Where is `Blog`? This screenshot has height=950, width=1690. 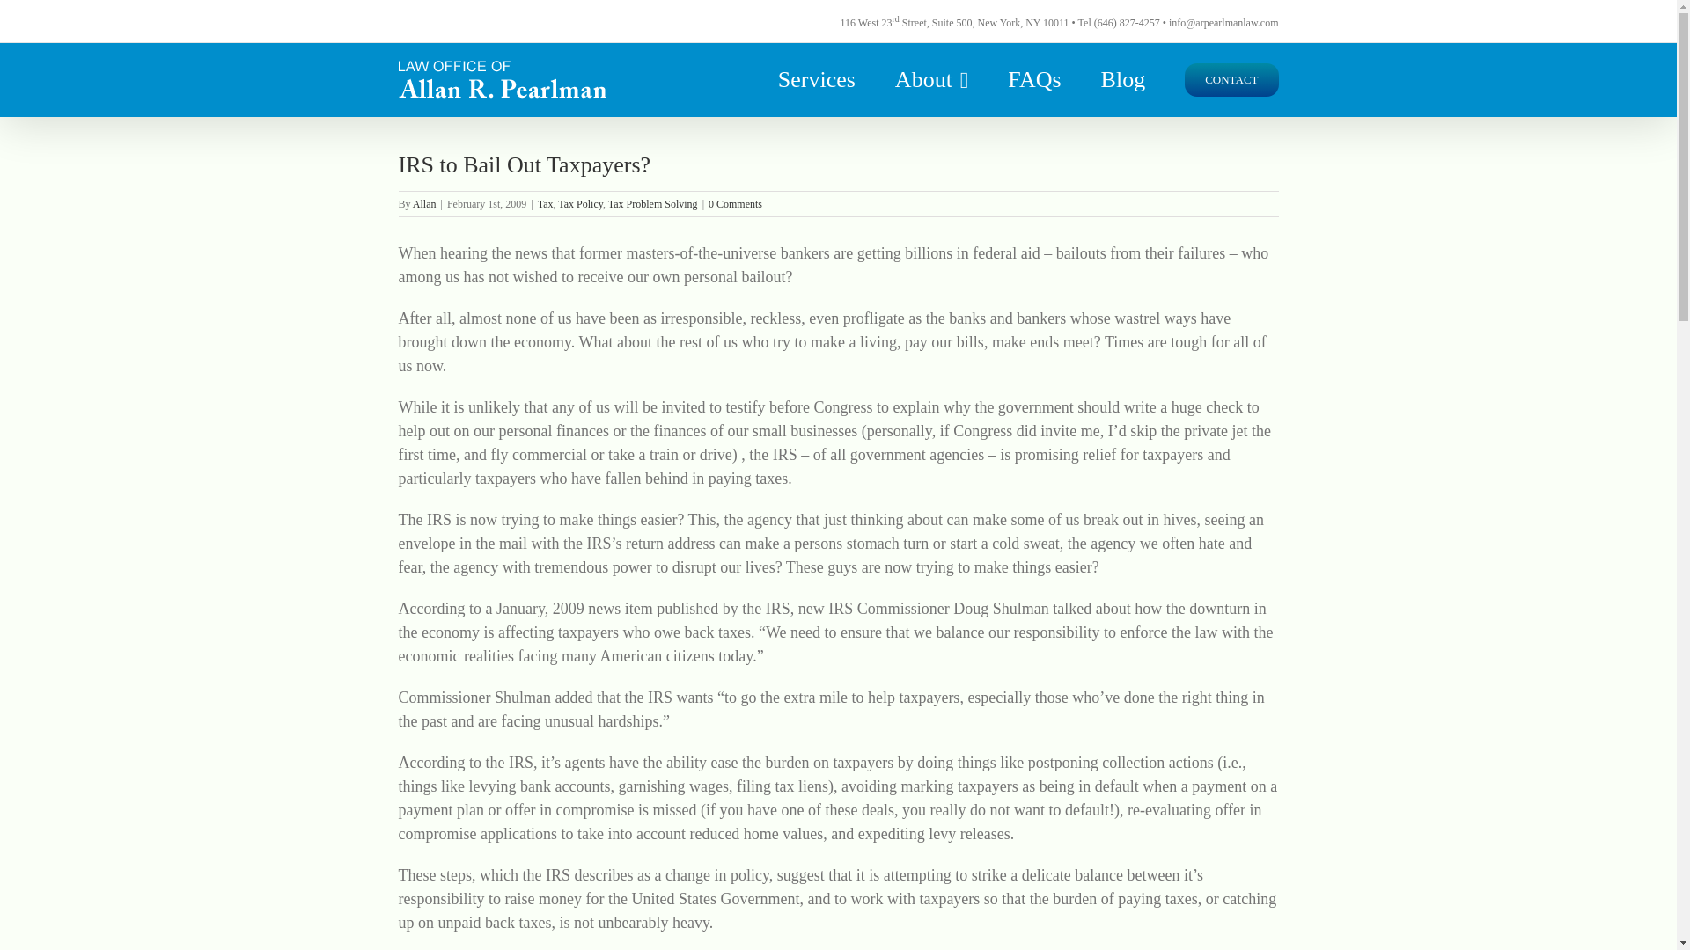 Blog is located at coordinates (1123, 79).